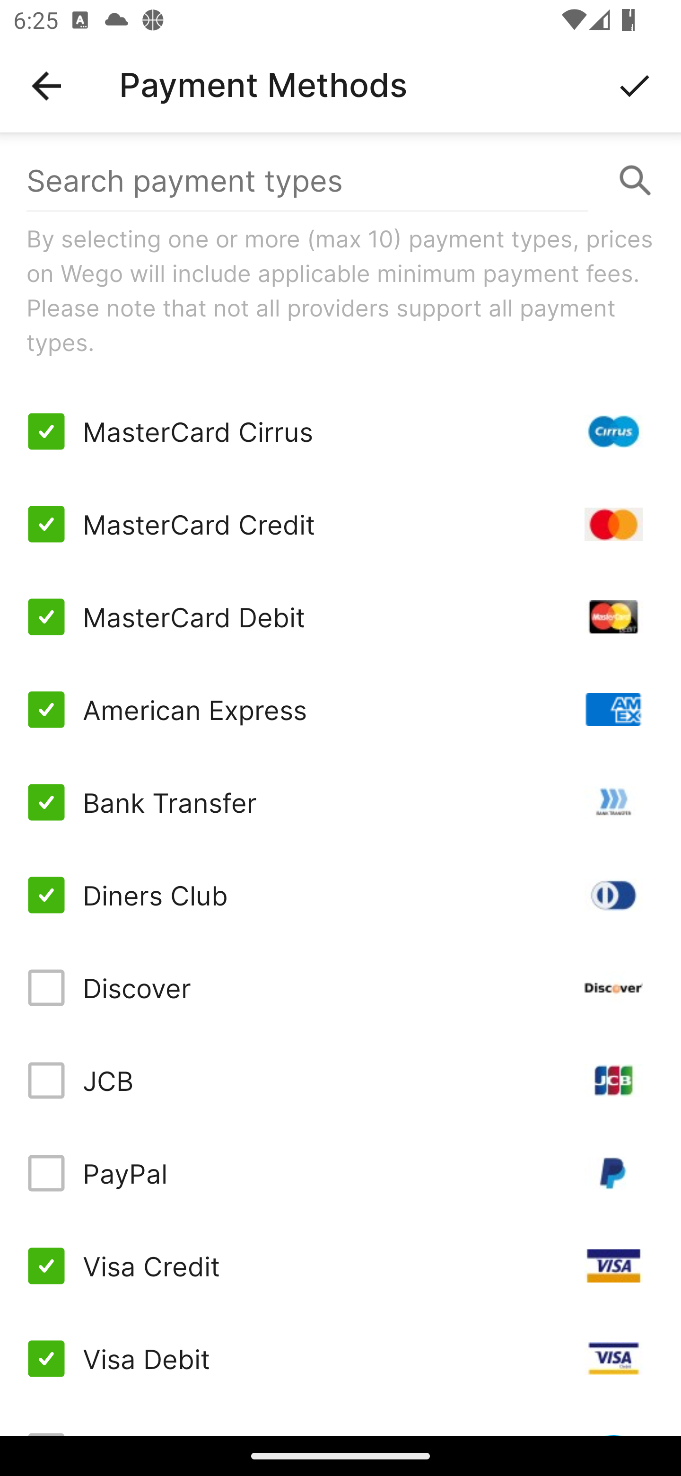  What do you see at coordinates (340, 181) in the screenshot?
I see `Search payment types ` at bounding box center [340, 181].